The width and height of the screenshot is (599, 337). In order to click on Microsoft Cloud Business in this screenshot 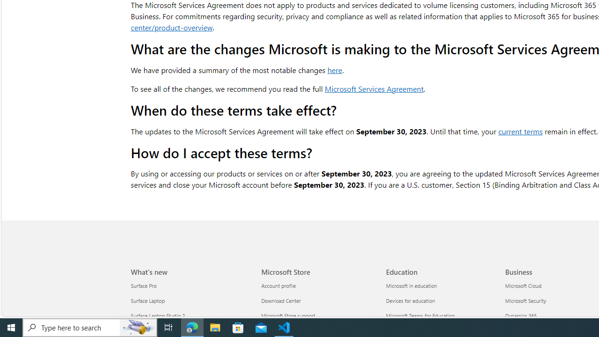, I will do `click(523, 286)`.